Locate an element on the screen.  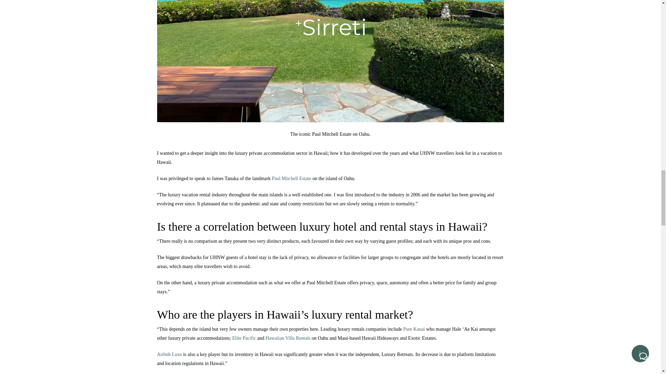
Airbnb Luxe is located at coordinates (169, 355).